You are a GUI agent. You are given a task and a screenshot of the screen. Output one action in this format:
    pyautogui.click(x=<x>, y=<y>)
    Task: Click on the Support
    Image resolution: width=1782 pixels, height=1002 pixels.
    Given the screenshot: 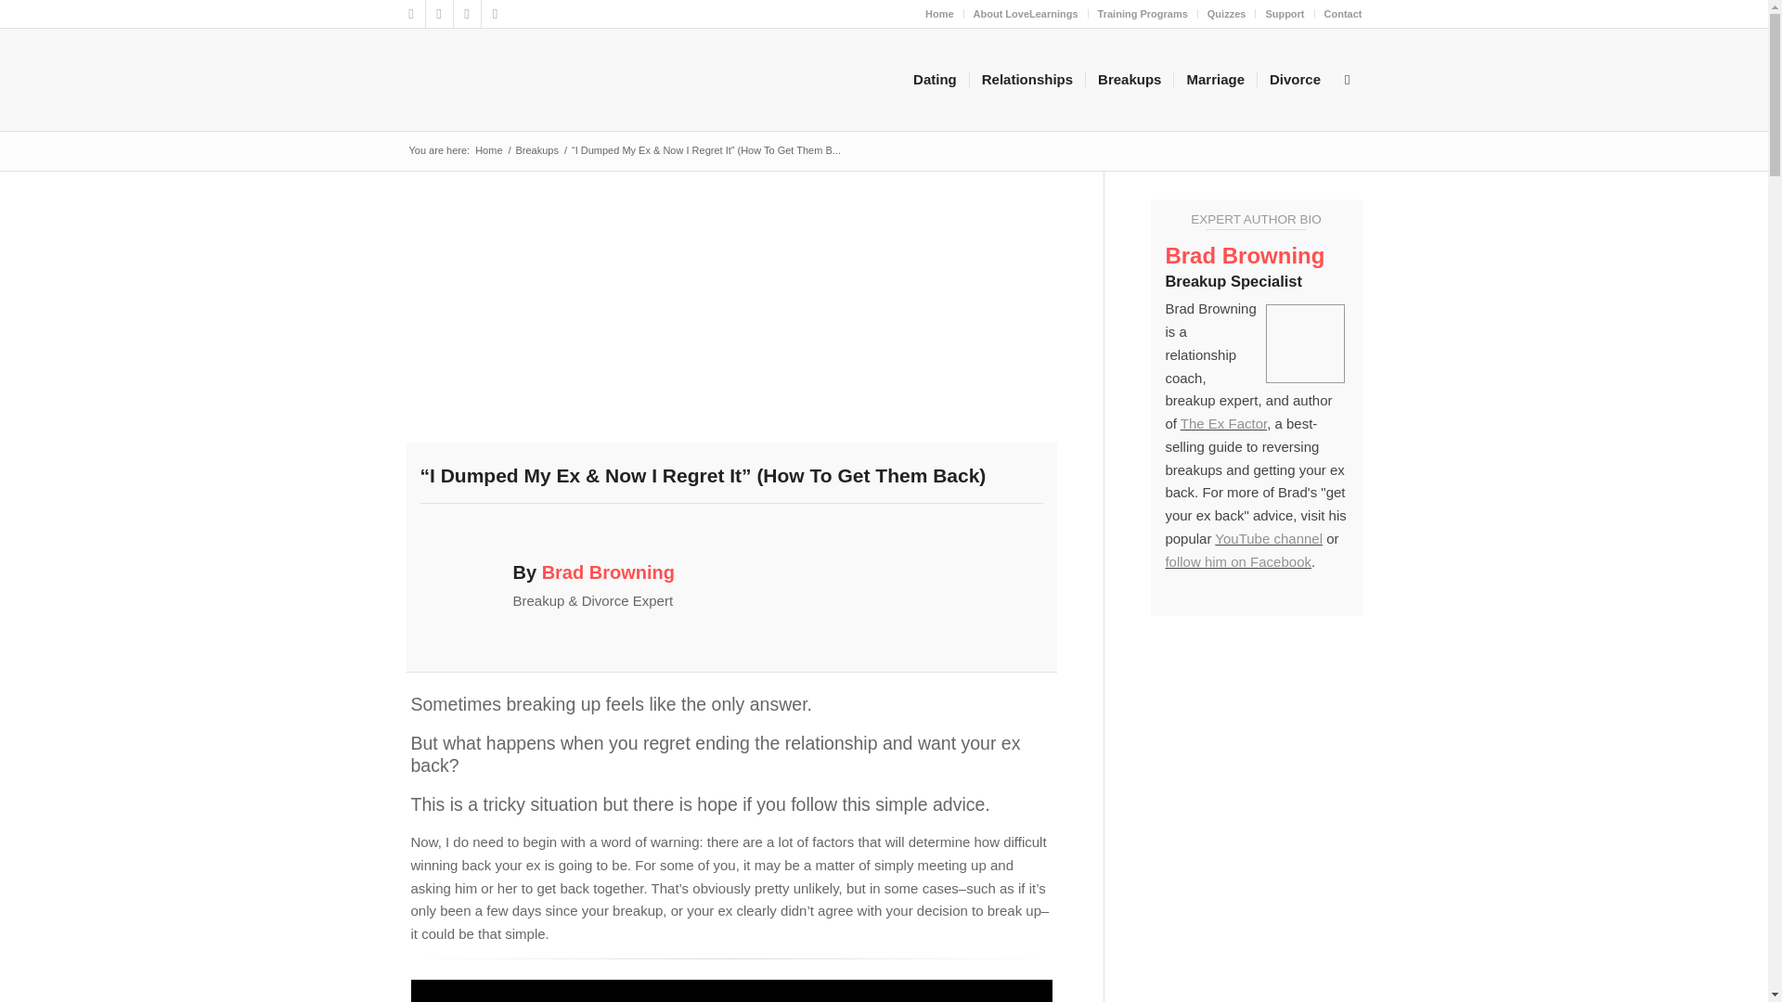 What is the action you would take?
    pyautogui.click(x=1285, y=14)
    